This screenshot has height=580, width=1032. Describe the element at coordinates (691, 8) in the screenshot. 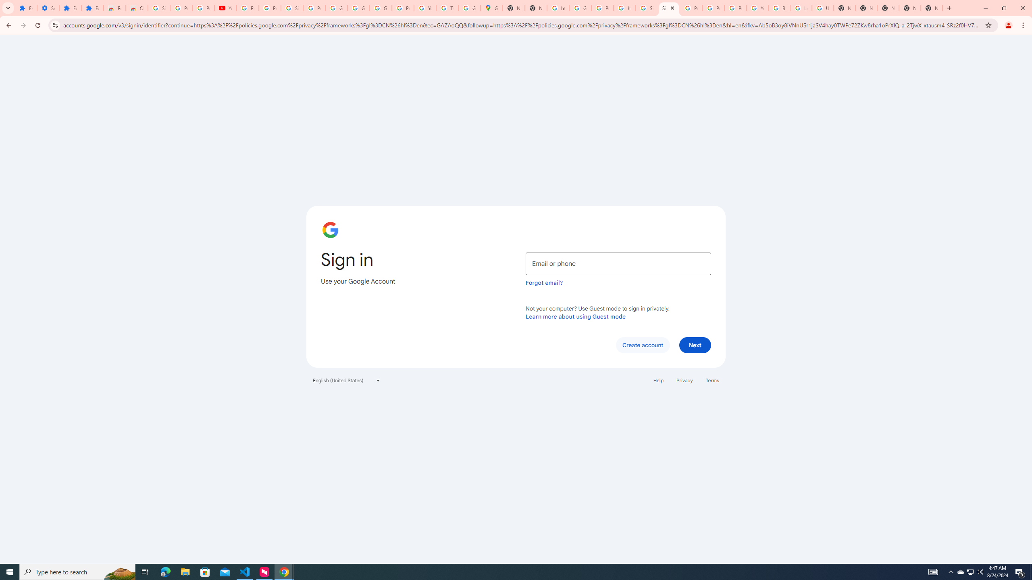

I see `Privacy Help Center - Policies Help` at that location.